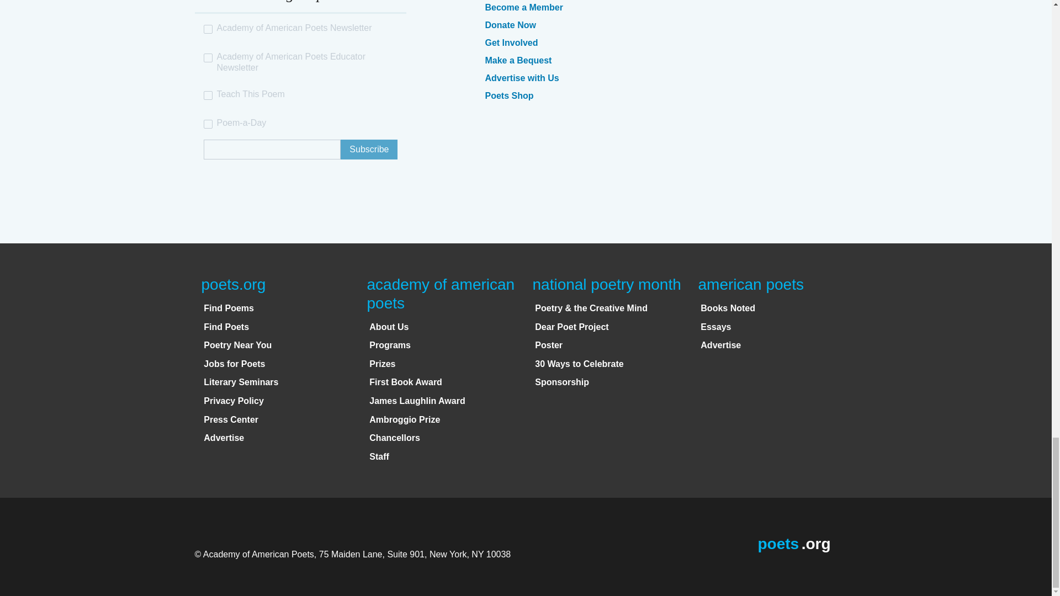  I want to click on Subscribe, so click(369, 149).